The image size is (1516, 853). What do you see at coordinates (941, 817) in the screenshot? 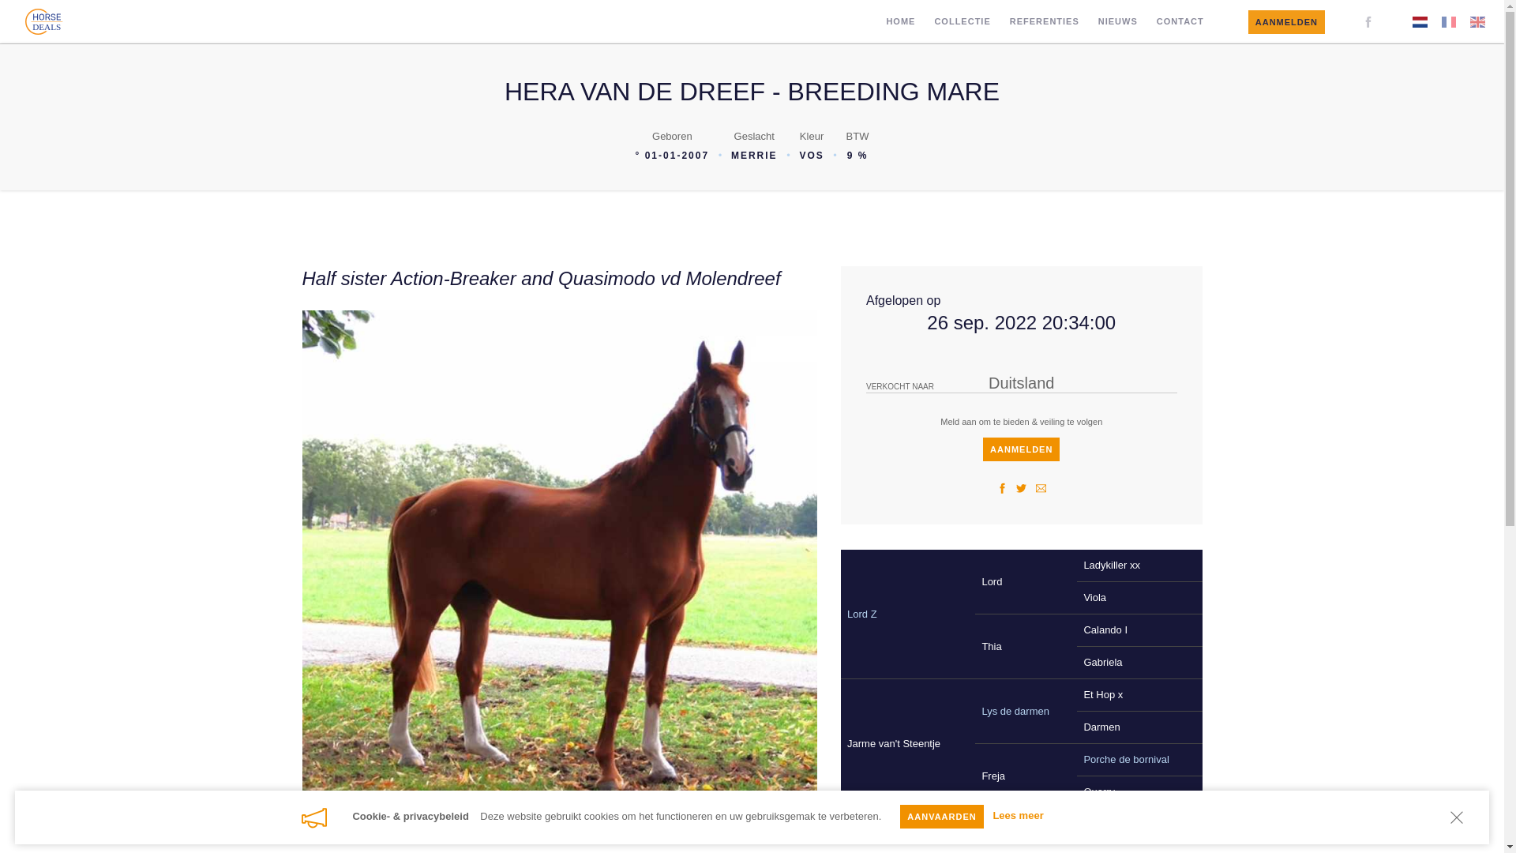
I see `AANVAARDEN` at bounding box center [941, 817].